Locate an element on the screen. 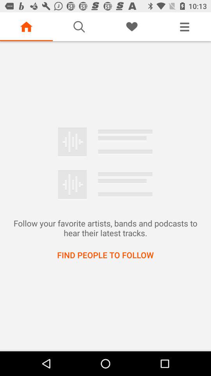 Image resolution: width=211 pixels, height=376 pixels. click the icon below the follow your favorite item is located at coordinates (105, 255).